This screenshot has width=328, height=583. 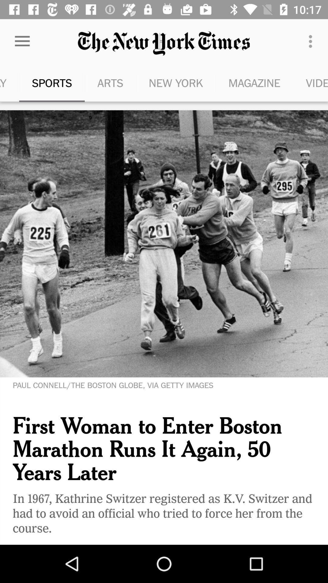 What do you see at coordinates (52, 83) in the screenshot?
I see `turn off icon next to arts icon` at bounding box center [52, 83].